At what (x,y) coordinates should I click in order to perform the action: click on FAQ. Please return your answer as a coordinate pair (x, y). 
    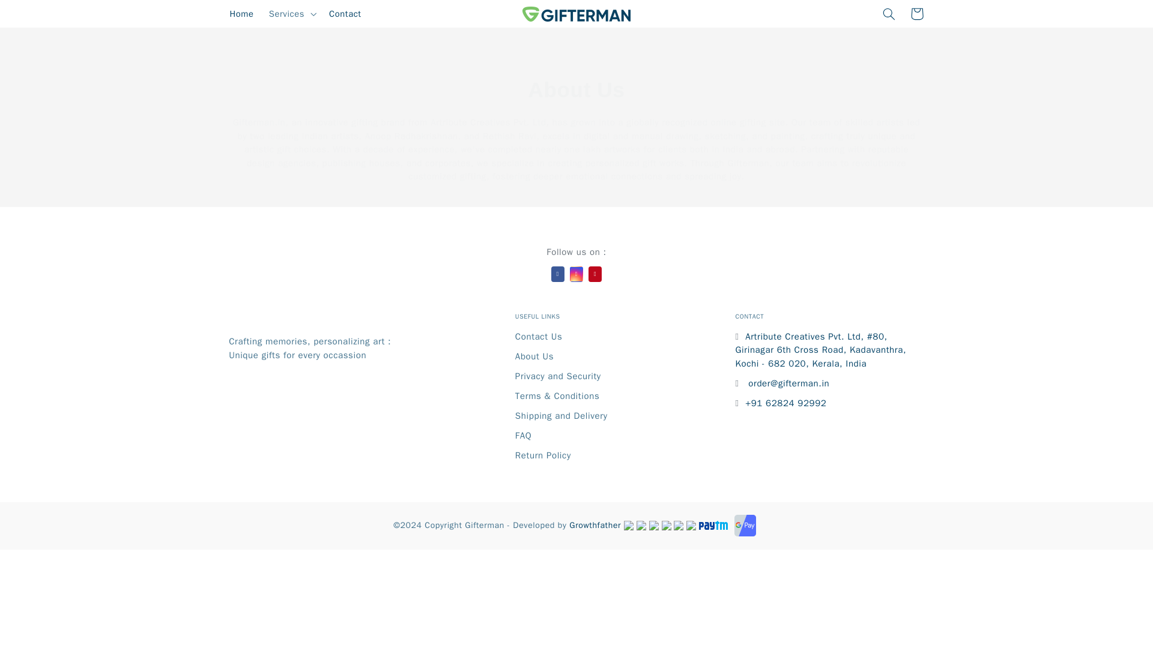
    Looking at the image, I should click on (524, 436).